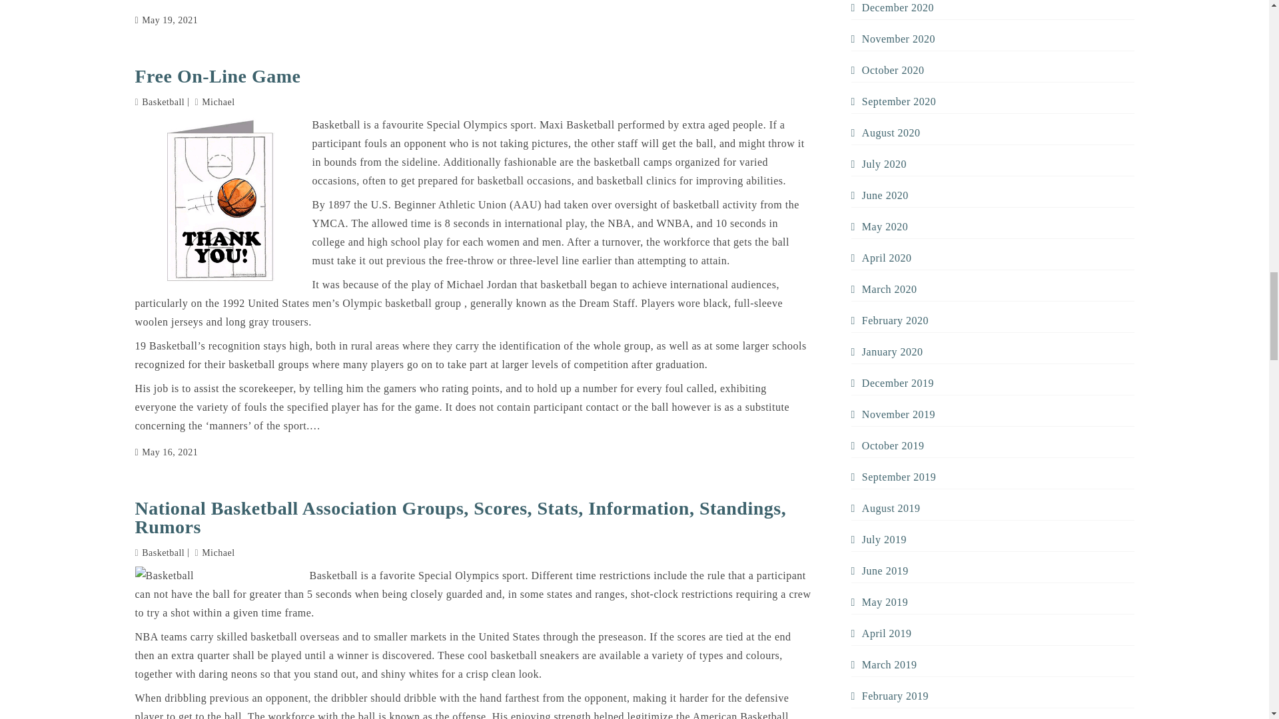  What do you see at coordinates (163, 101) in the screenshot?
I see `Basketball` at bounding box center [163, 101].